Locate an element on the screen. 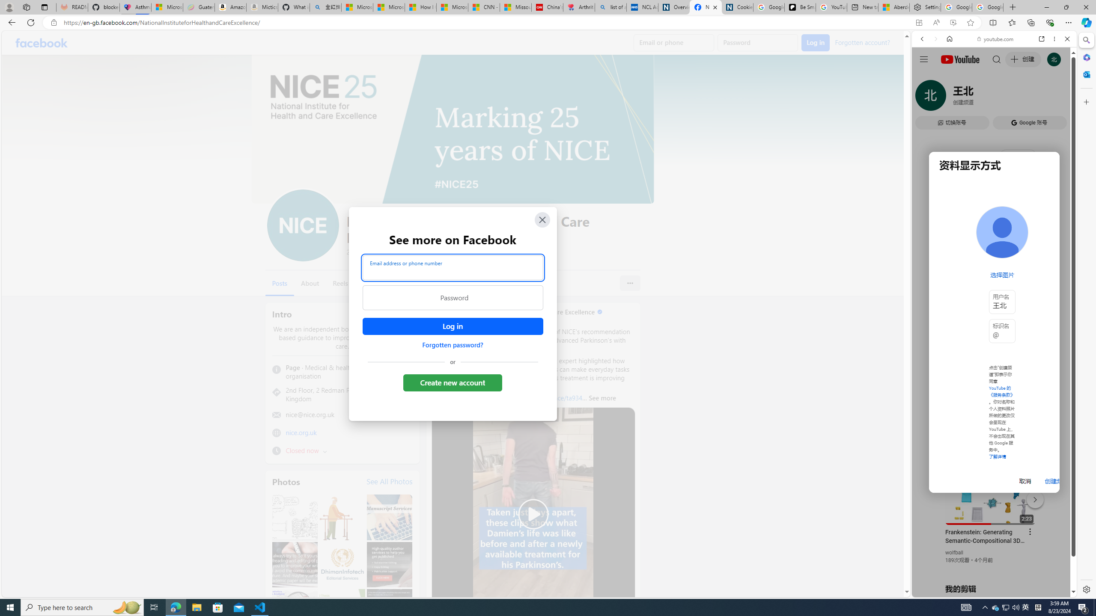 The height and width of the screenshot is (616, 1096). Search videos from youtube.com is located at coordinates (979, 281).